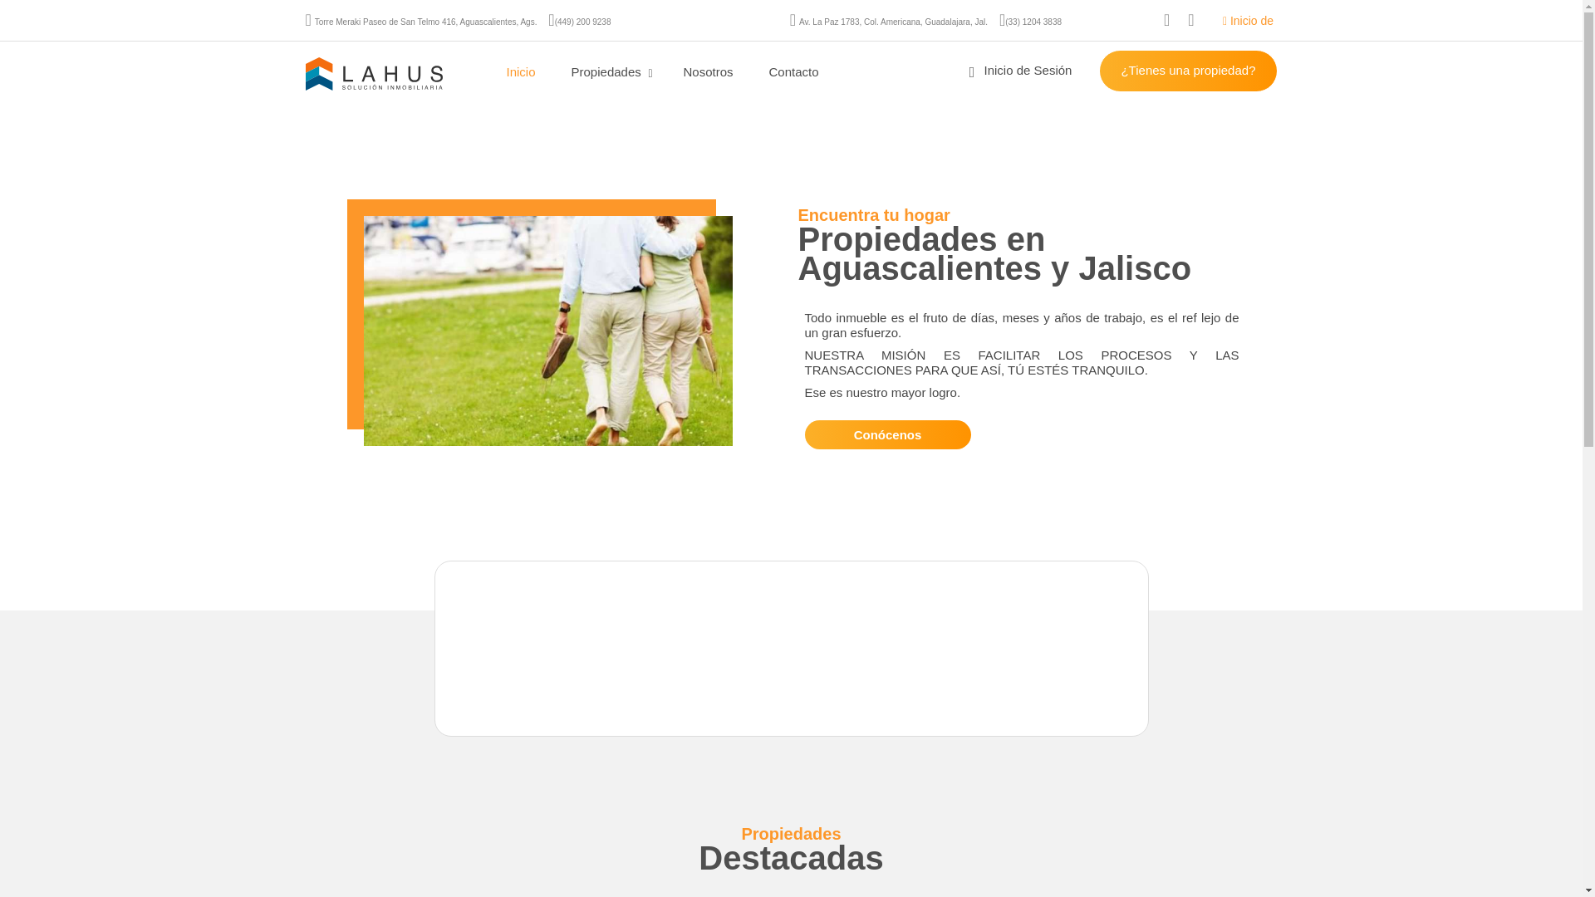 This screenshot has width=1595, height=897. Describe the element at coordinates (892, 22) in the screenshot. I see `Av. La Paz 1783, Col. Americana, Guadalajara, Jal.` at that location.